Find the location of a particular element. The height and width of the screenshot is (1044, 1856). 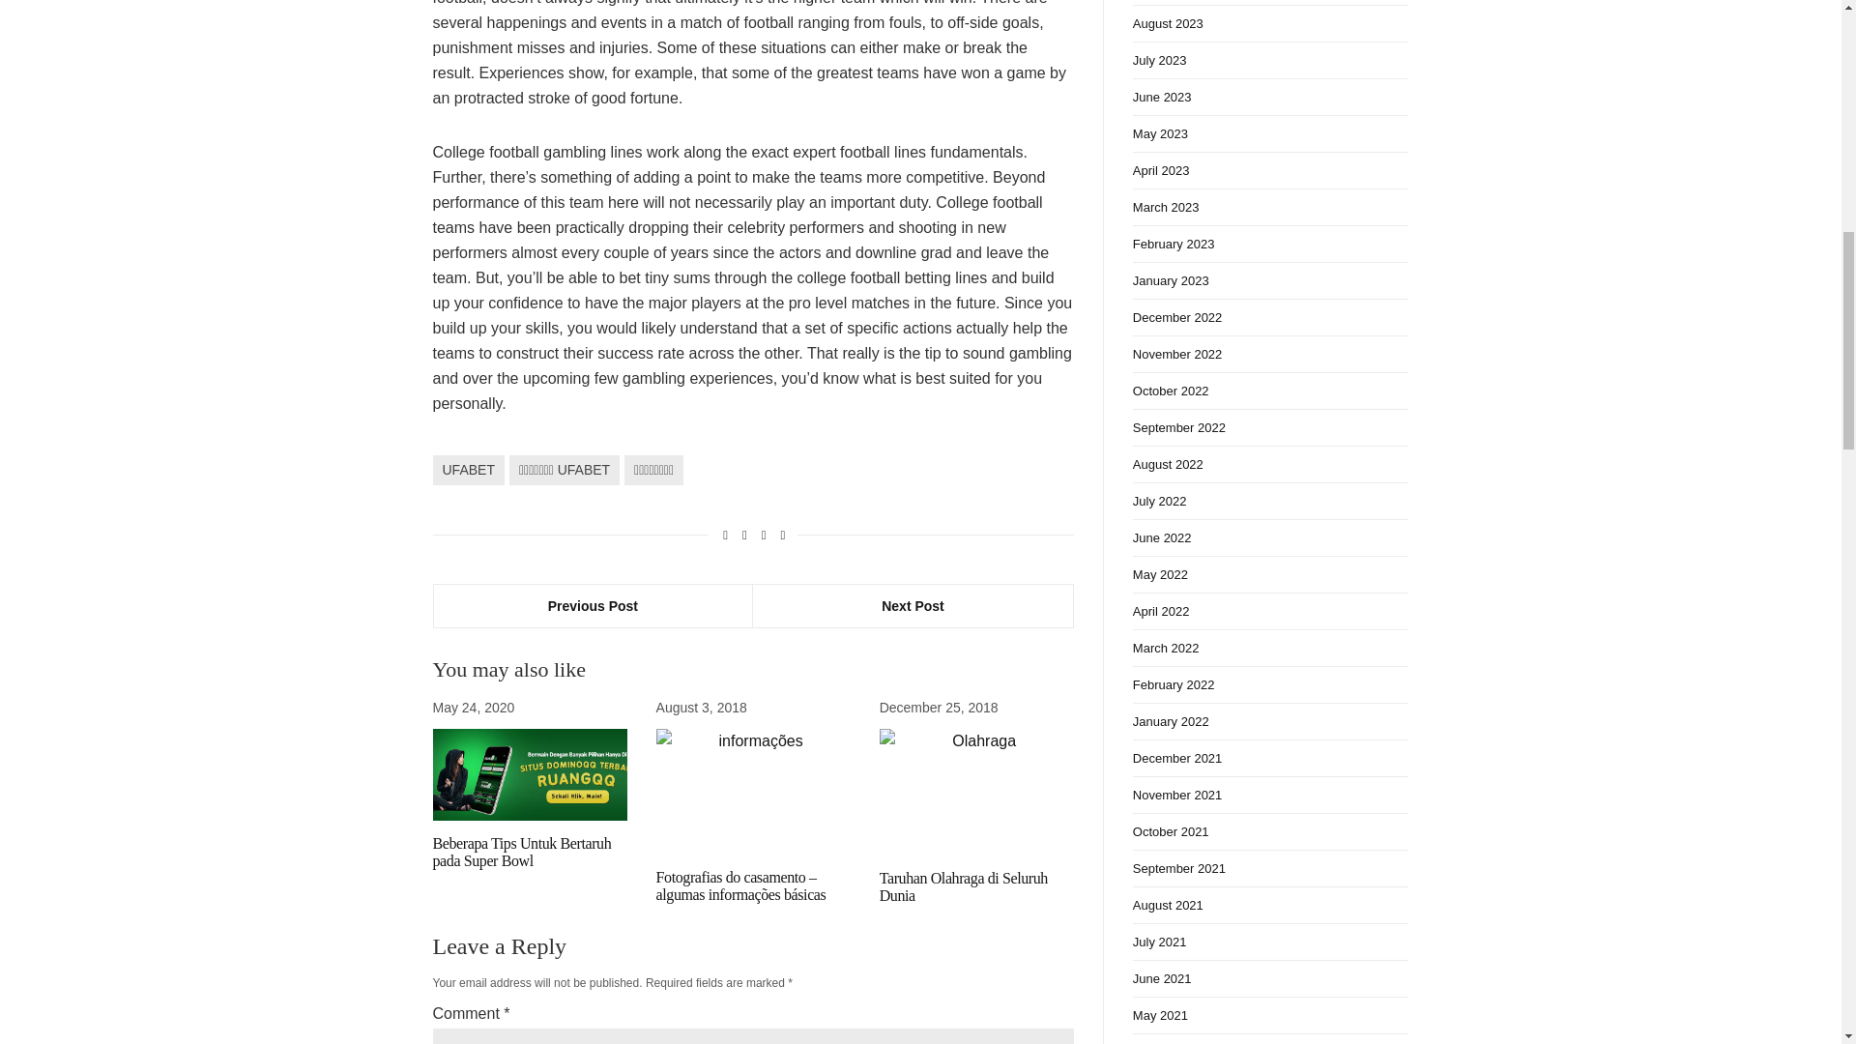

Next Post is located at coordinates (913, 605).